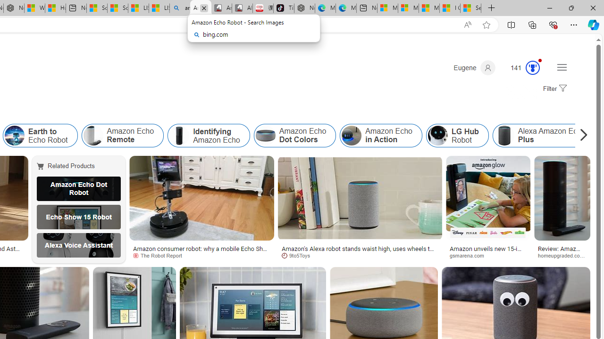 The image size is (604, 339). I want to click on Alexa Amazon Echo Plus, so click(504, 136).